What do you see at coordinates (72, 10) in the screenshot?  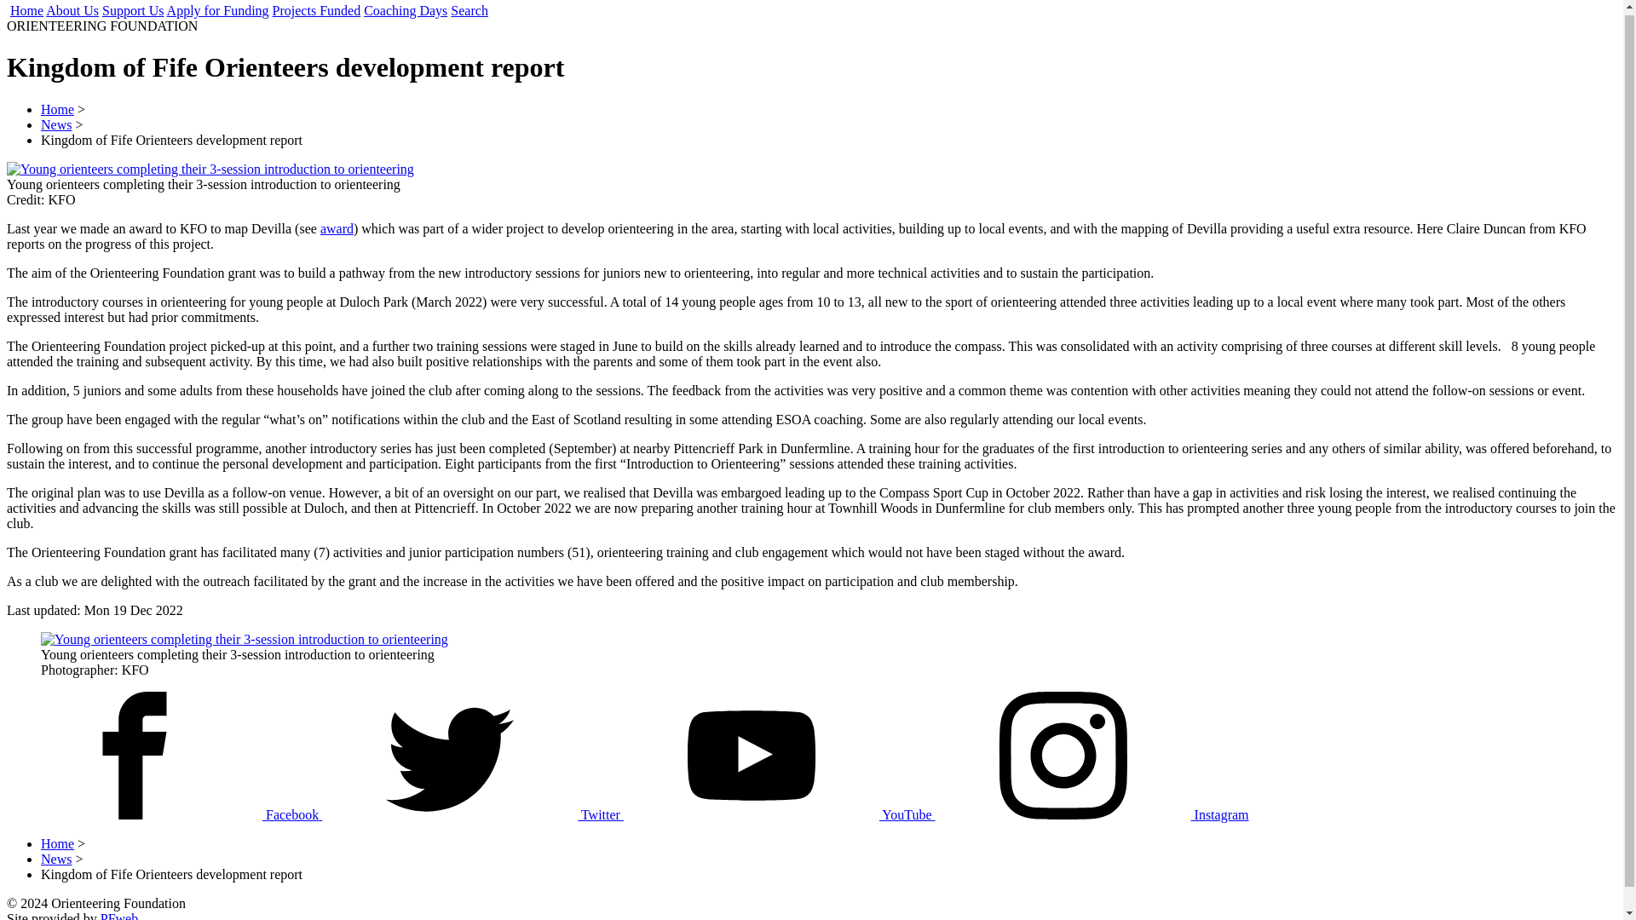 I see `About Us` at bounding box center [72, 10].